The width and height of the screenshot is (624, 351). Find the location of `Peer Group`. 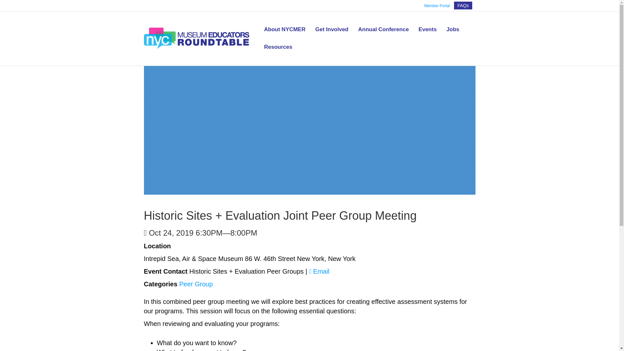

Peer Group is located at coordinates (196, 284).